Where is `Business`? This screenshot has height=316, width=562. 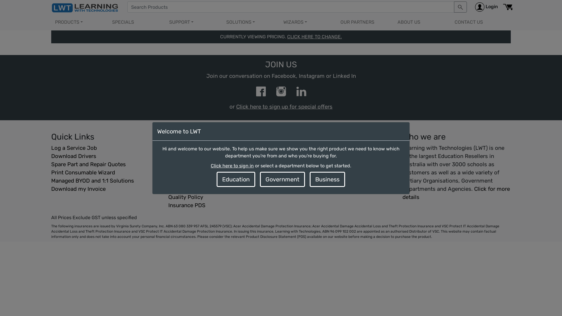
Business is located at coordinates (327, 179).